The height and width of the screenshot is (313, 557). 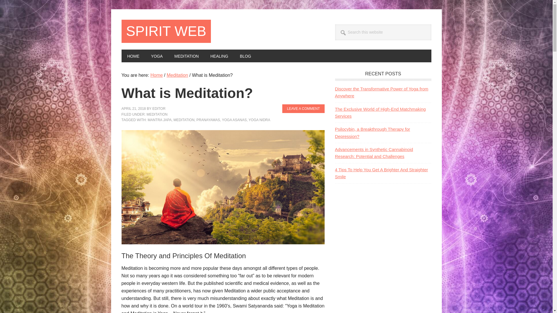 I want to click on Home, so click(x=156, y=75).